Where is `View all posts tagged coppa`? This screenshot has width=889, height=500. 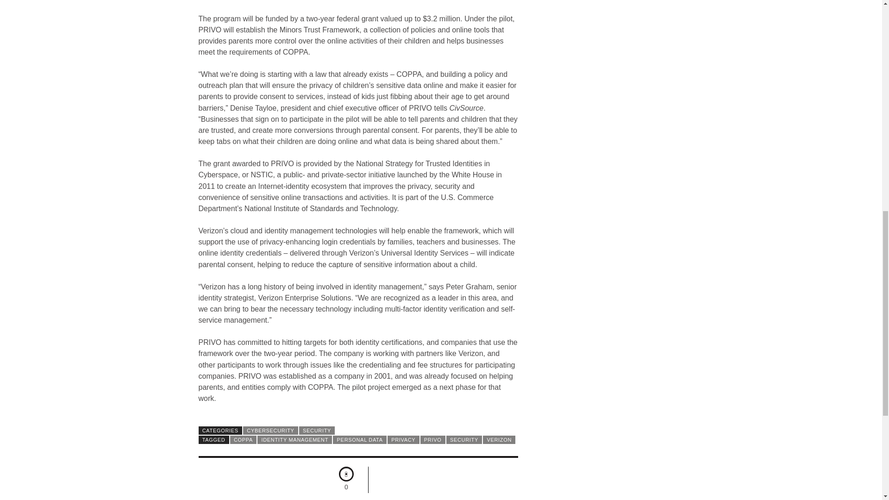
View all posts tagged coppa is located at coordinates (244, 440).